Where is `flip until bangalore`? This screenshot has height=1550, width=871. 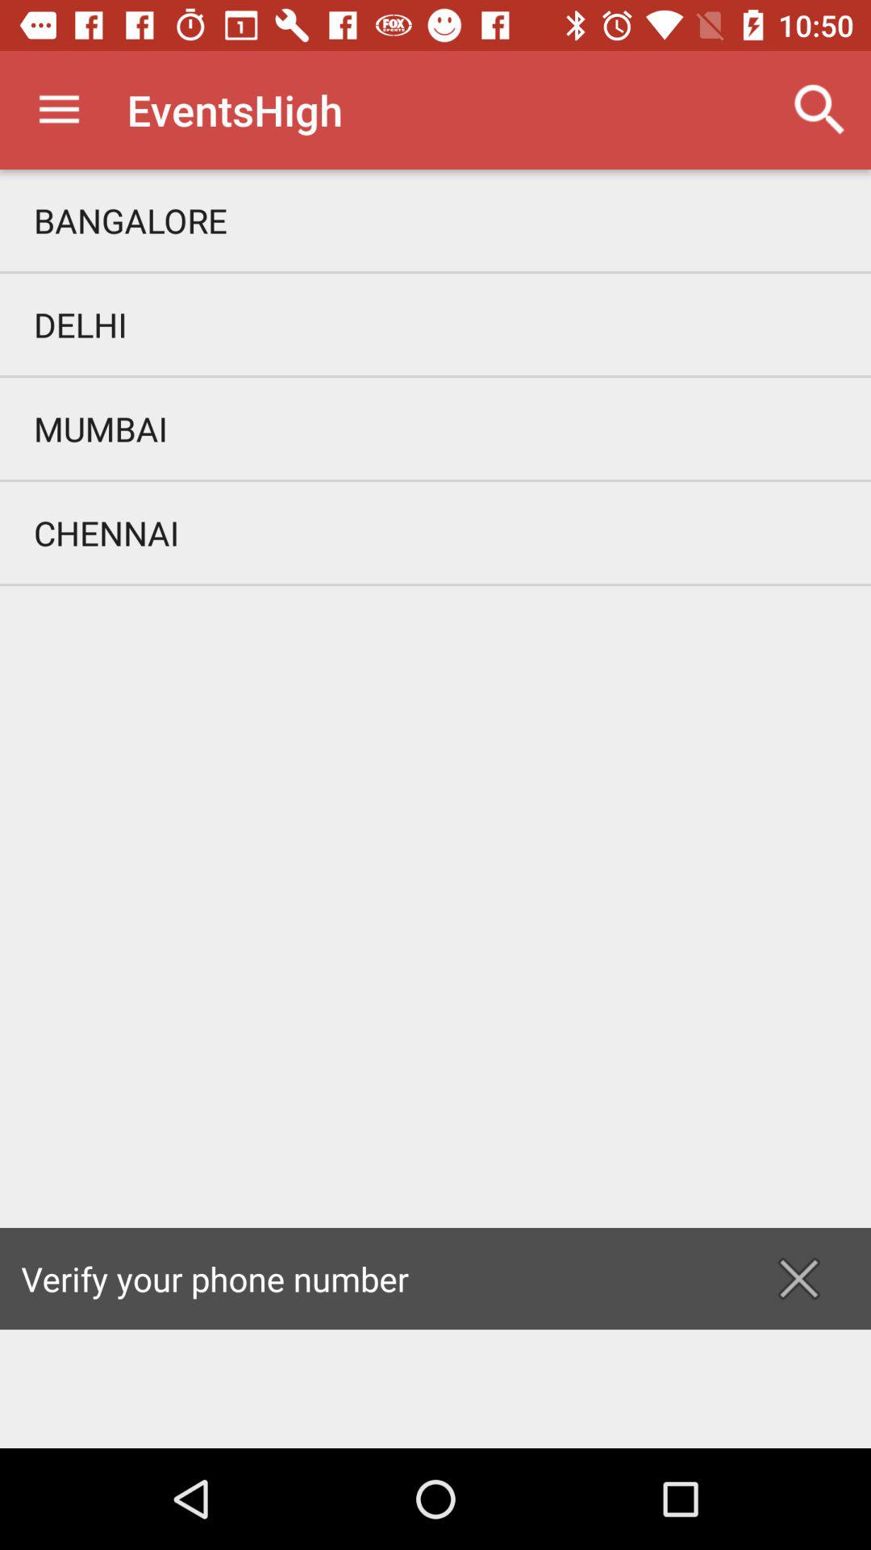
flip until bangalore is located at coordinates (435, 220).